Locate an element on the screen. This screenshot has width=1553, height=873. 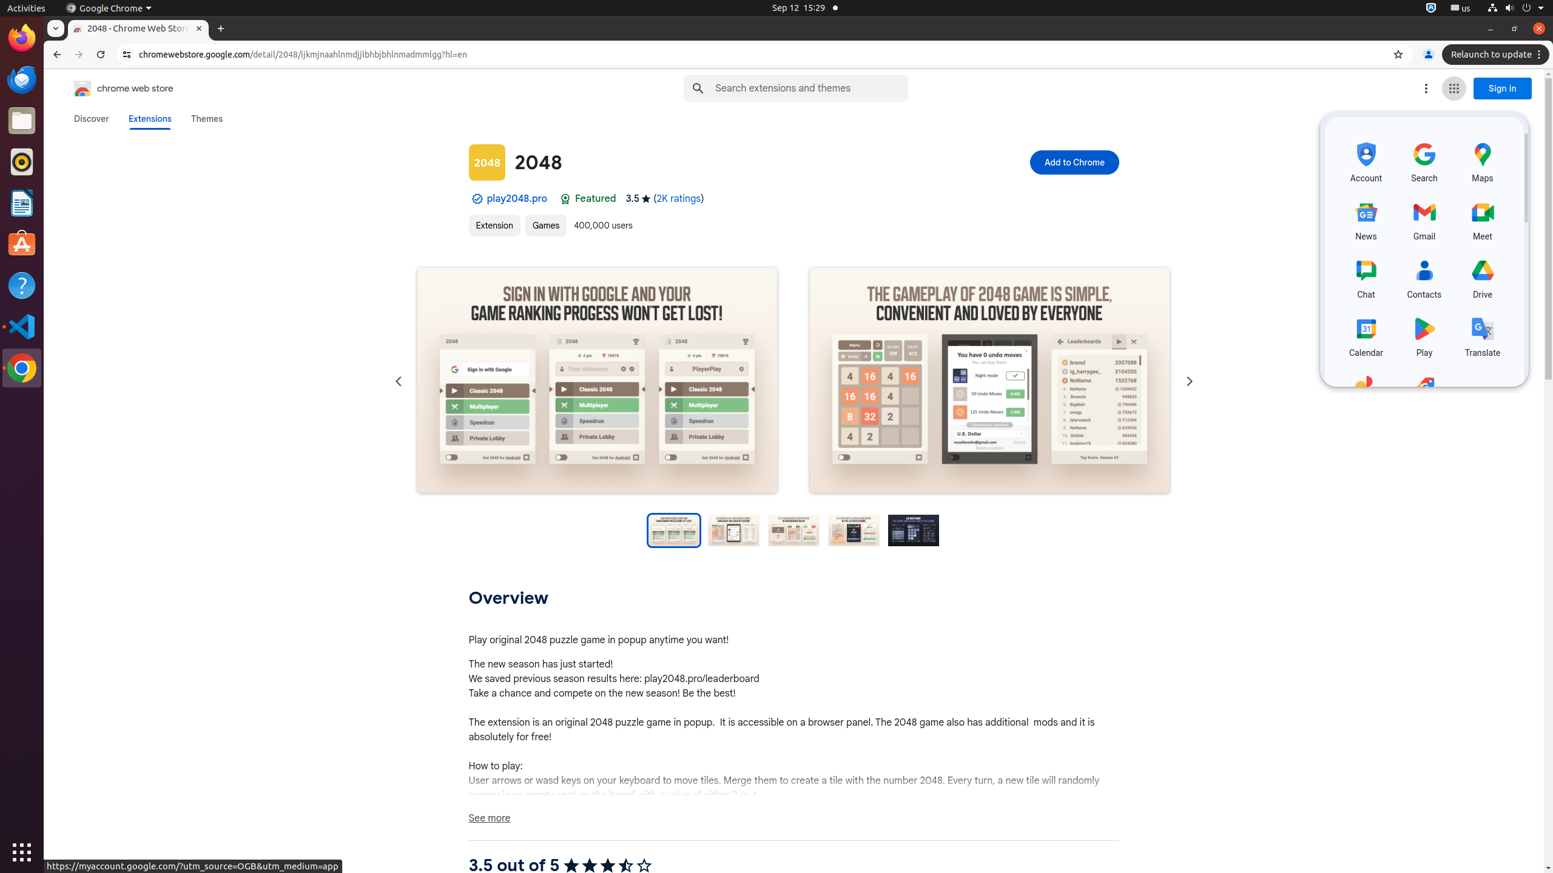
Ubuntu Software is located at coordinates (22, 244).